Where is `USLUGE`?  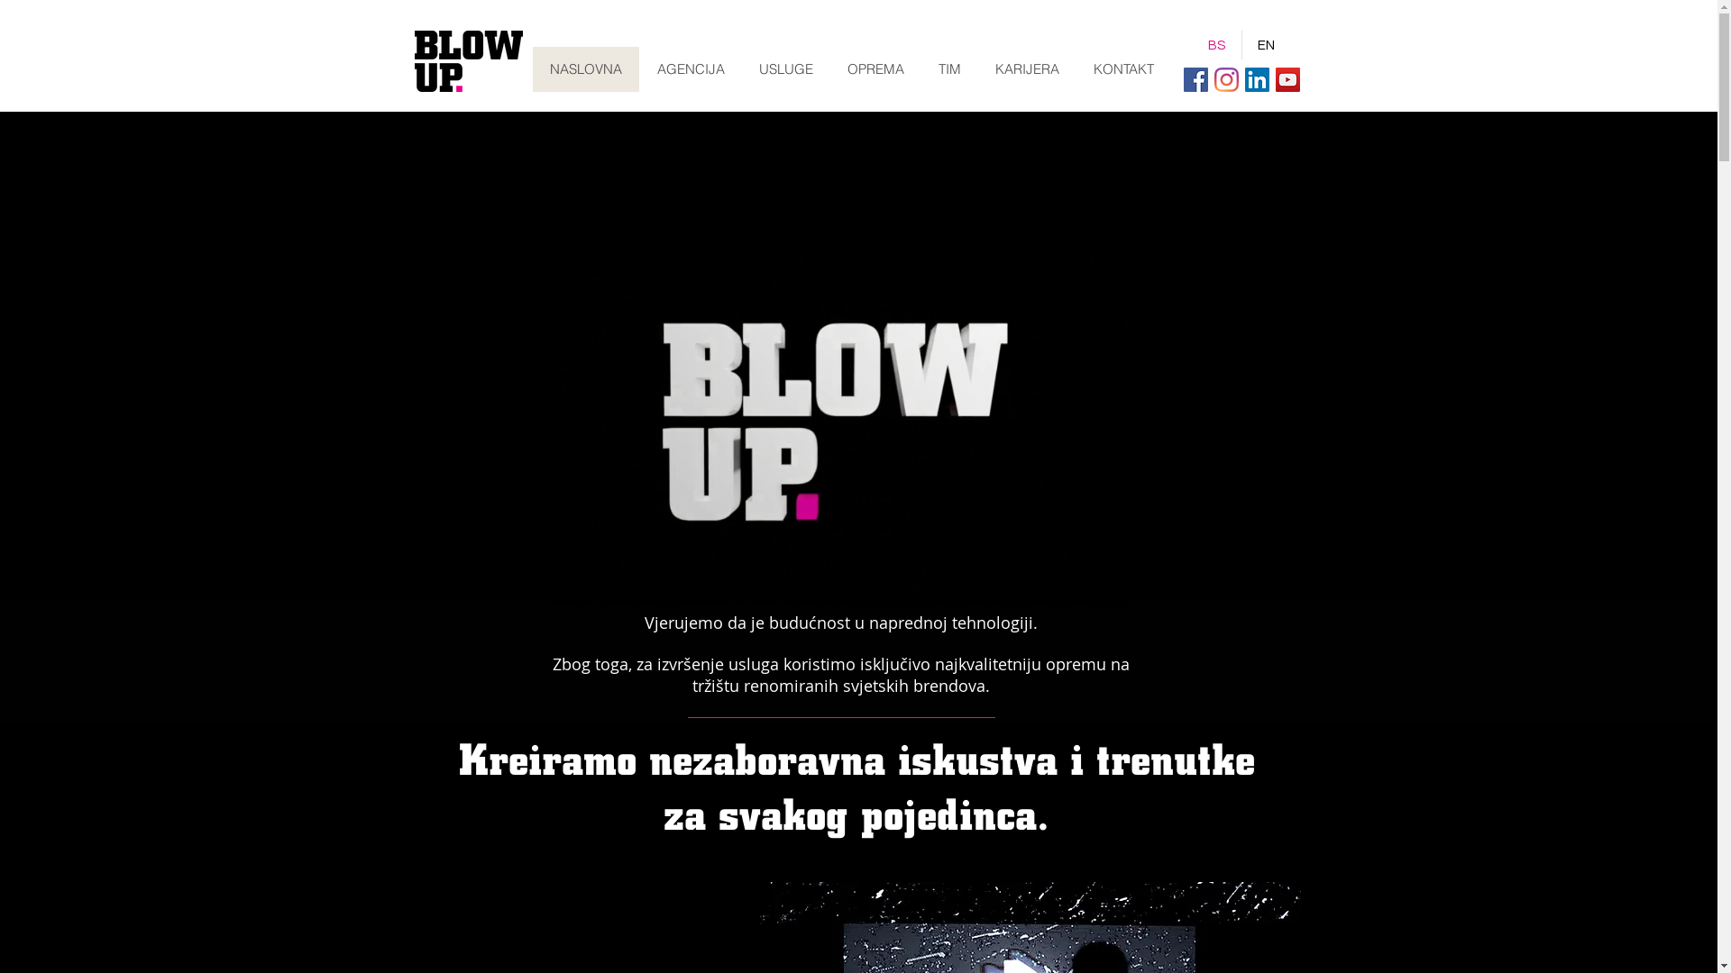
USLUGE is located at coordinates (785, 69).